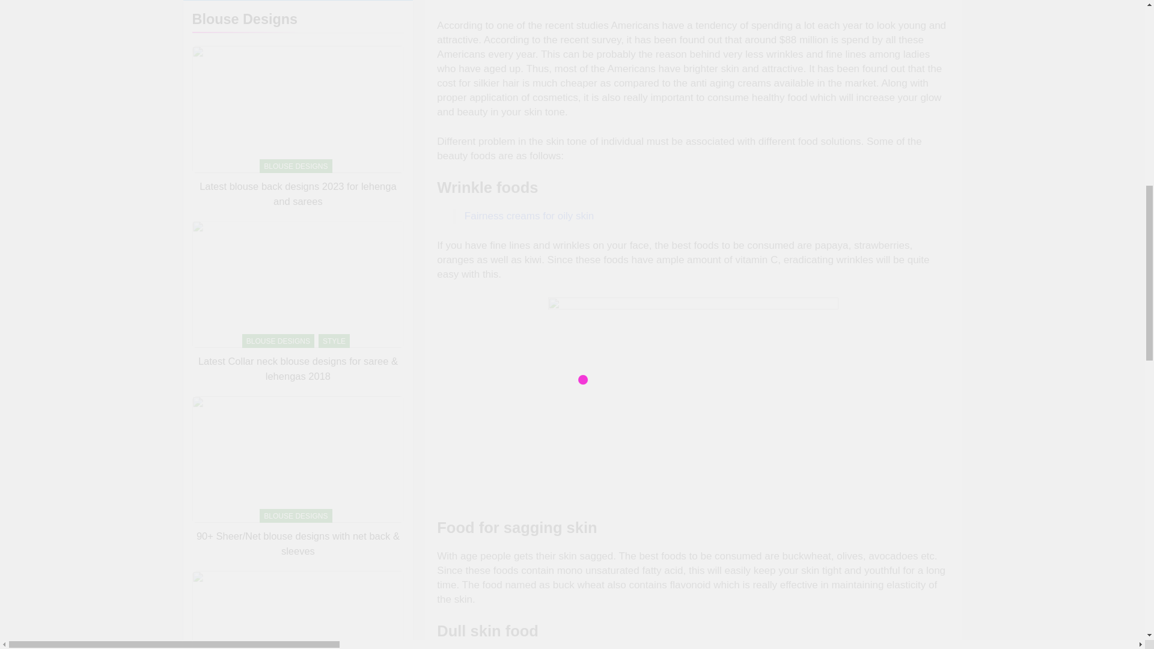 This screenshot has width=1154, height=649. What do you see at coordinates (296, 254) in the screenshot?
I see `BLOUSE DESIGNS` at bounding box center [296, 254].